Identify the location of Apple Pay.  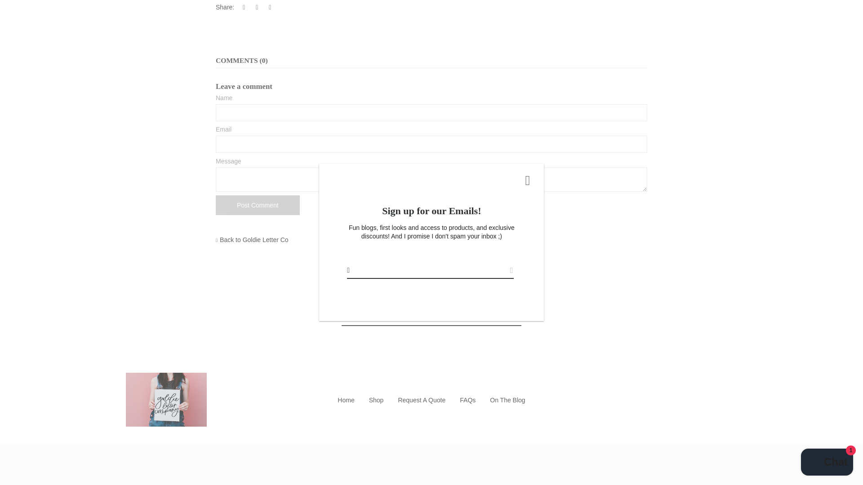
(356, 472).